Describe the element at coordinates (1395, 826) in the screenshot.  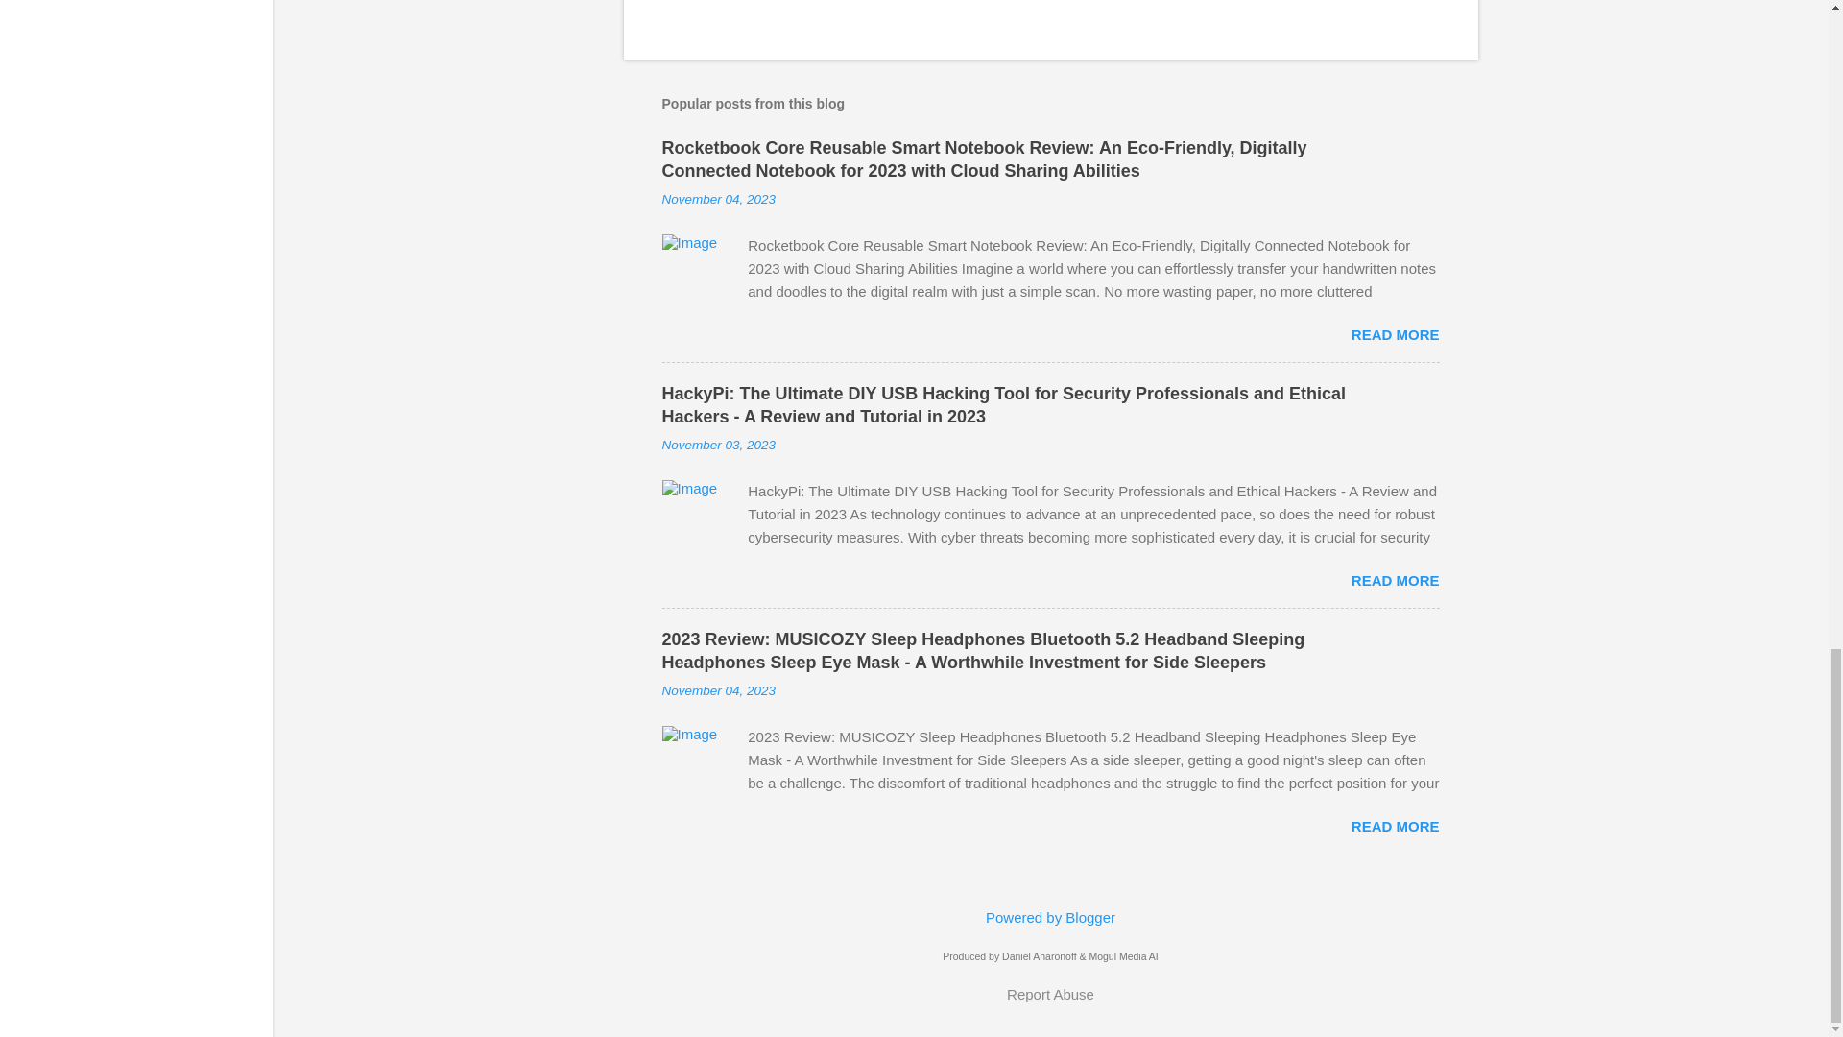
I see `READ MORE` at that location.